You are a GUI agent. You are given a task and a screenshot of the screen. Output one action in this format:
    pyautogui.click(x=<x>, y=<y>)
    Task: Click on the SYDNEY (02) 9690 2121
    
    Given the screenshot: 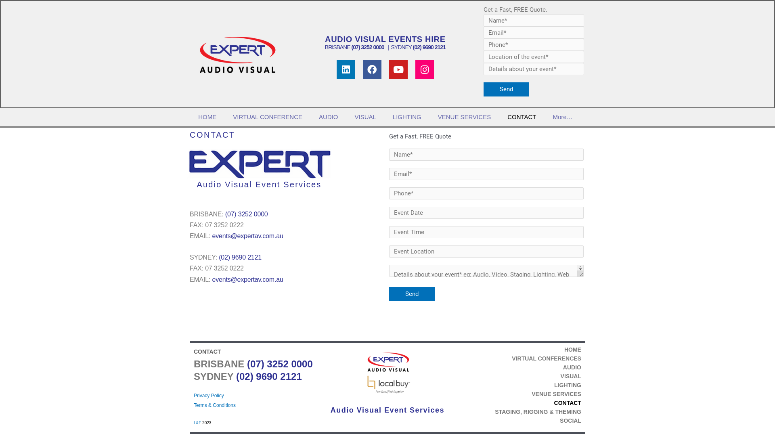 What is the action you would take?
    pyautogui.click(x=418, y=47)
    